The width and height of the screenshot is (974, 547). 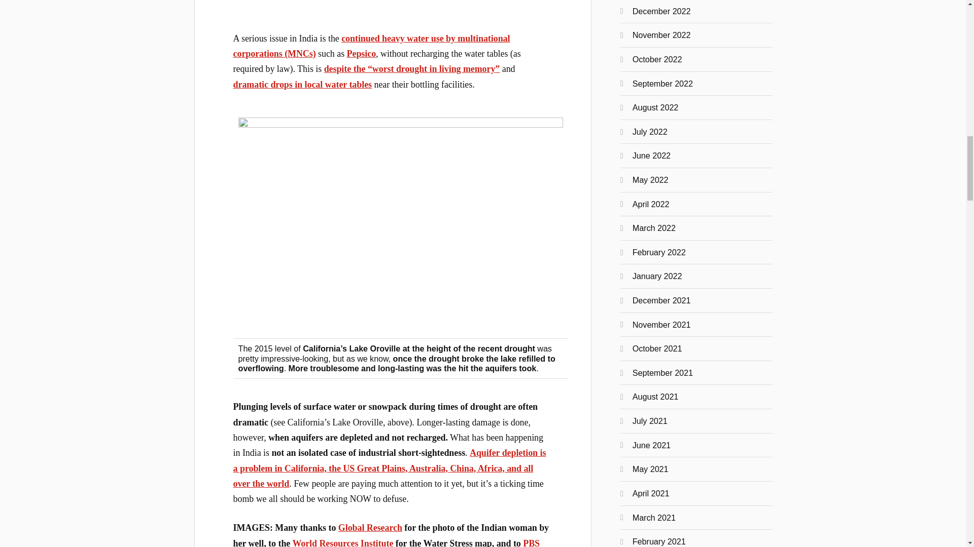 What do you see at coordinates (387, 542) in the screenshot?
I see `PBS NewsHour` at bounding box center [387, 542].